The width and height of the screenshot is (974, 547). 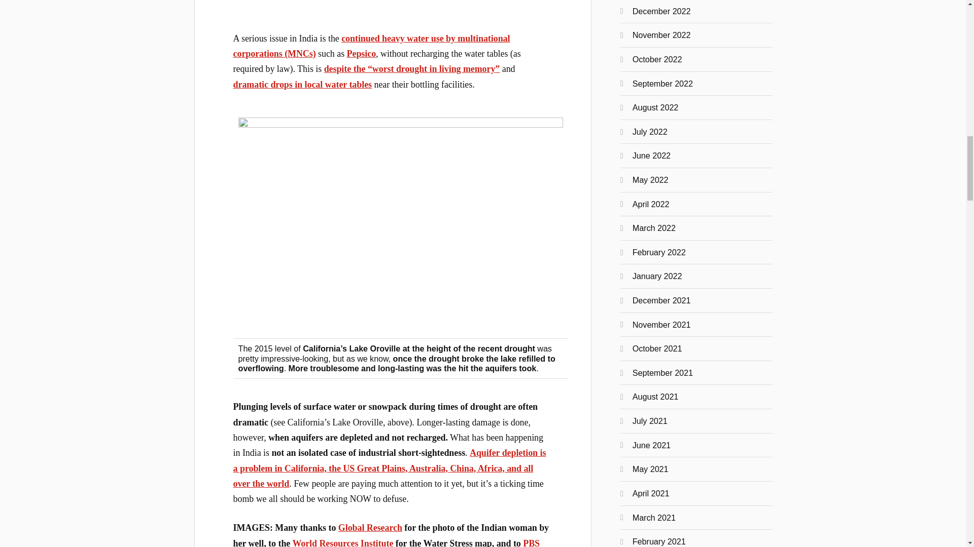 What do you see at coordinates (387, 542) in the screenshot?
I see `PBS NewsHour` at bounding box center [387, 542].